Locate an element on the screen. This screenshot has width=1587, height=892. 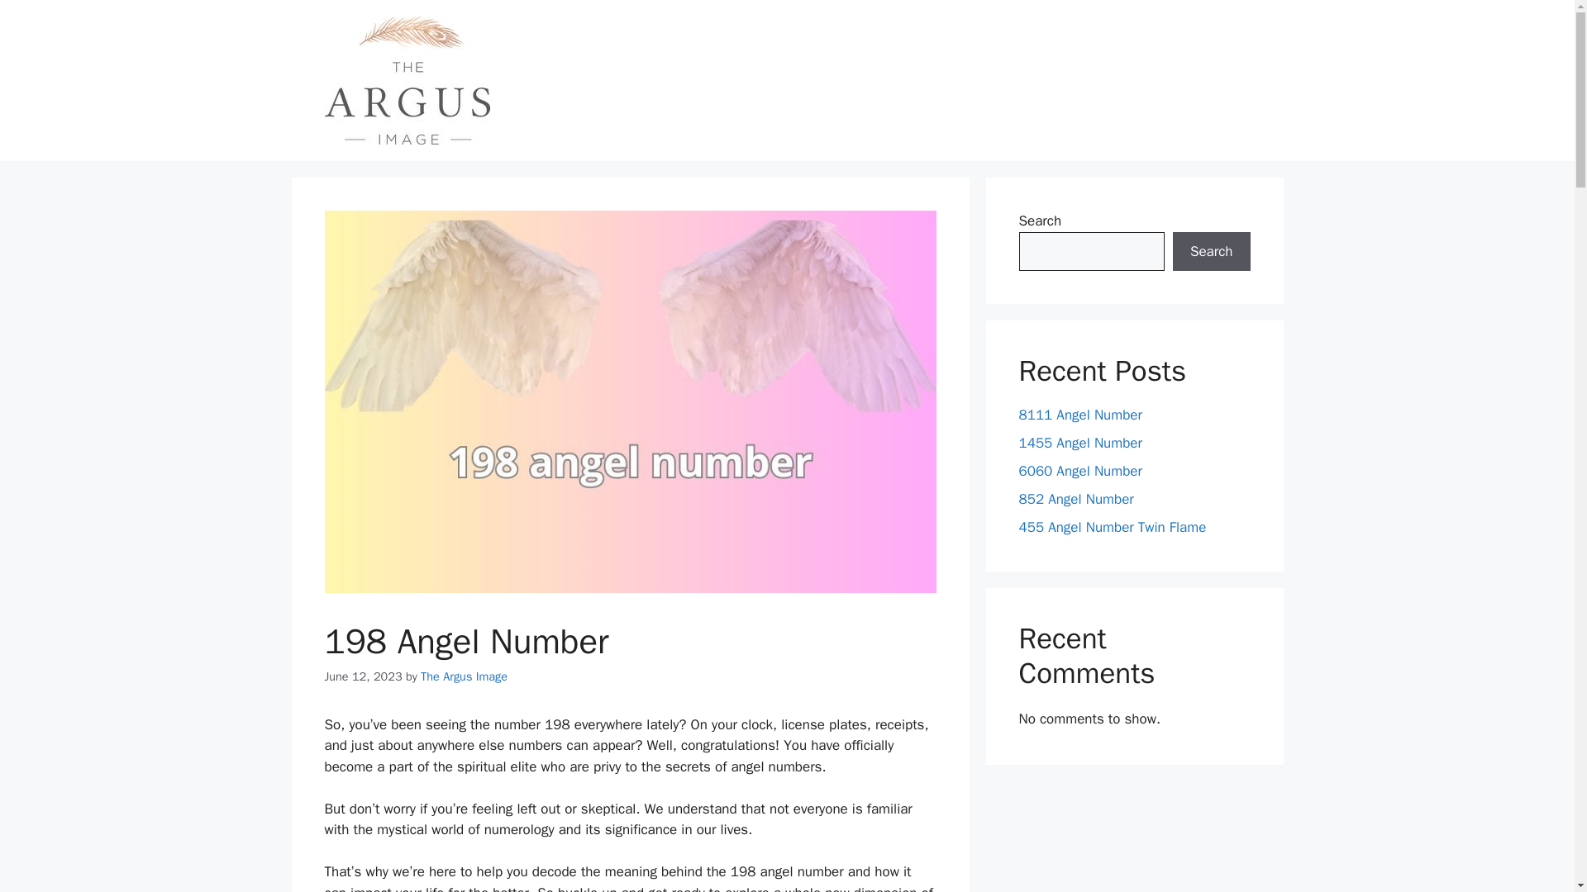
852 Angel Number is located at coordinates (1075, 499).